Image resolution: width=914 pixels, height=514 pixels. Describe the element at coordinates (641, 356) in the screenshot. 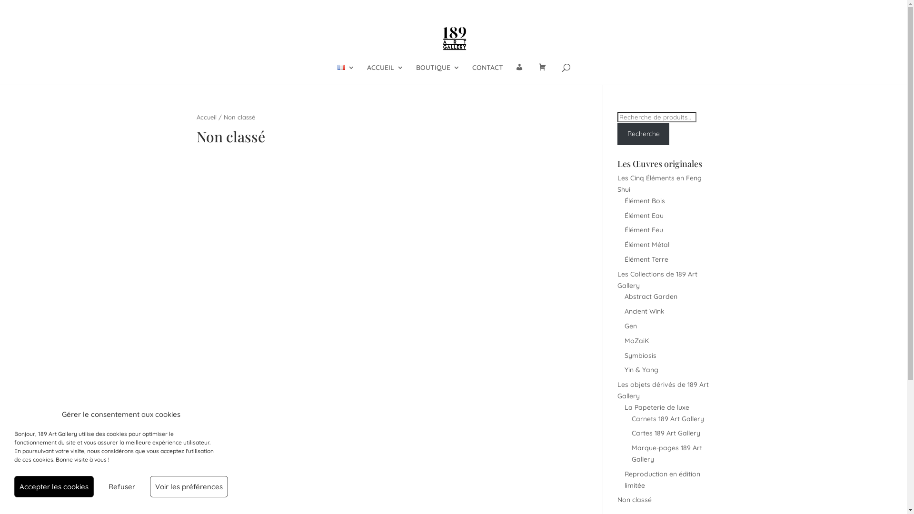

I see `Symbiosis` at that location.